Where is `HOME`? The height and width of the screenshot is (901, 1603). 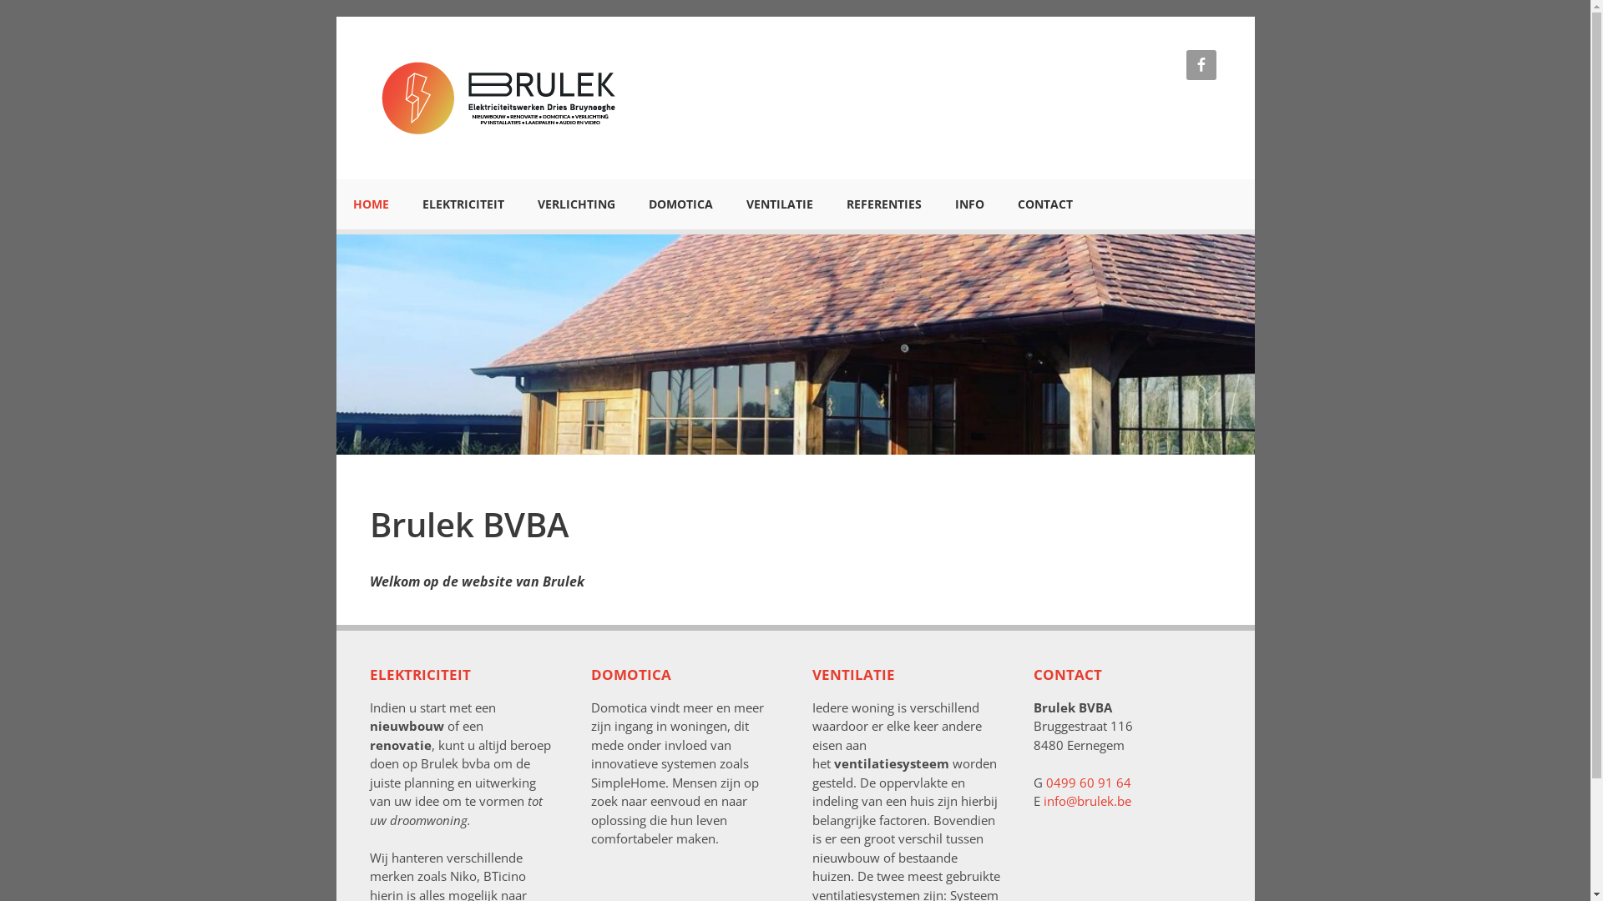 HOME is located at coordinates (371, 204).